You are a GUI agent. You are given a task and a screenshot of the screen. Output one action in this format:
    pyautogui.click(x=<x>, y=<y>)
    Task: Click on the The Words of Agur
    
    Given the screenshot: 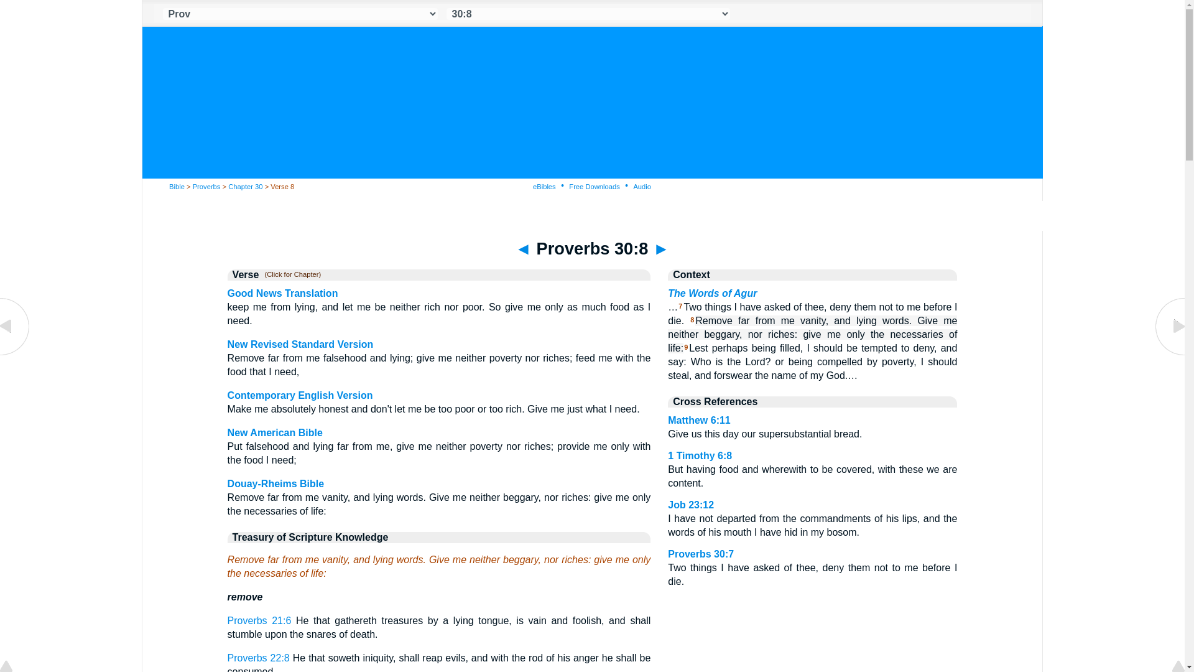 What is the action you would take?
    pyautogui.click(x=712, y=293)
    